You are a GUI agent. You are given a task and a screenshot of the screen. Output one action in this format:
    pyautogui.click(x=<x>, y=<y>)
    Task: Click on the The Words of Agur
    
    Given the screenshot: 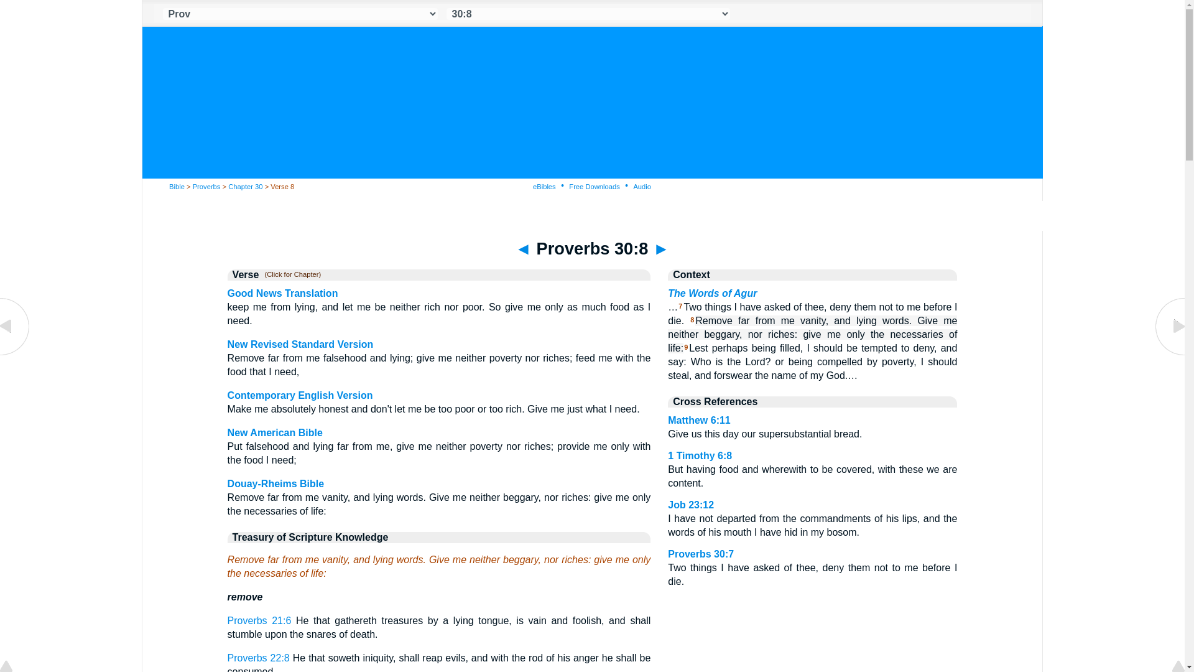 What is the action you would take?
    pyautogui.click(x=712, y=293)
    